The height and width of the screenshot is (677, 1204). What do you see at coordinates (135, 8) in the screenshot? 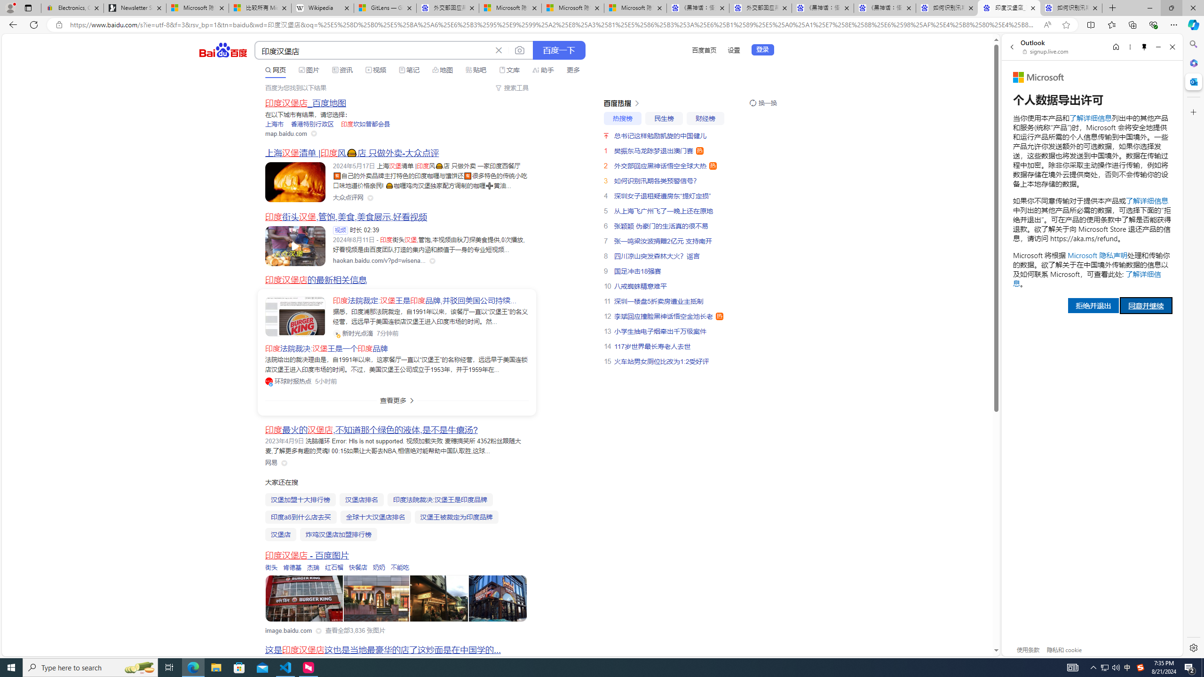
I see `Newsletter Sign Up` at bounding box center [135, 8].